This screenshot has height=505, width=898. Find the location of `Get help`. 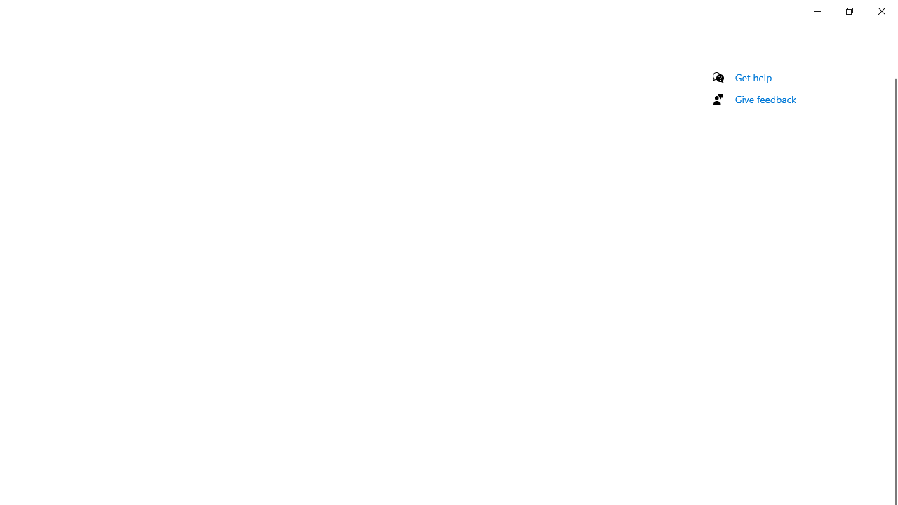

Get help is located at coordinates (753, 77).